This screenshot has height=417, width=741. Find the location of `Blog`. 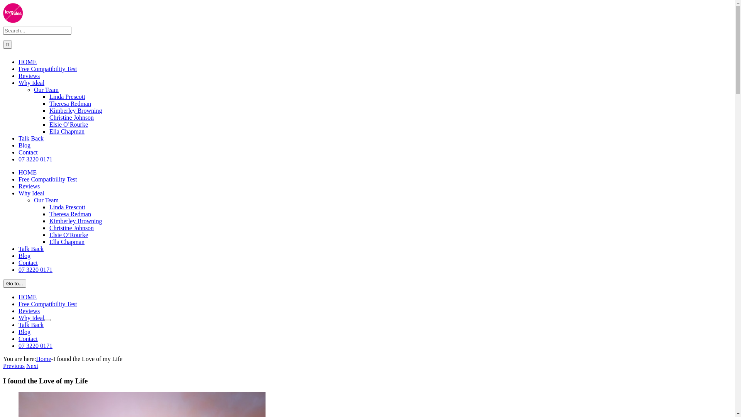

Blog is located at coordinates (25, 256).